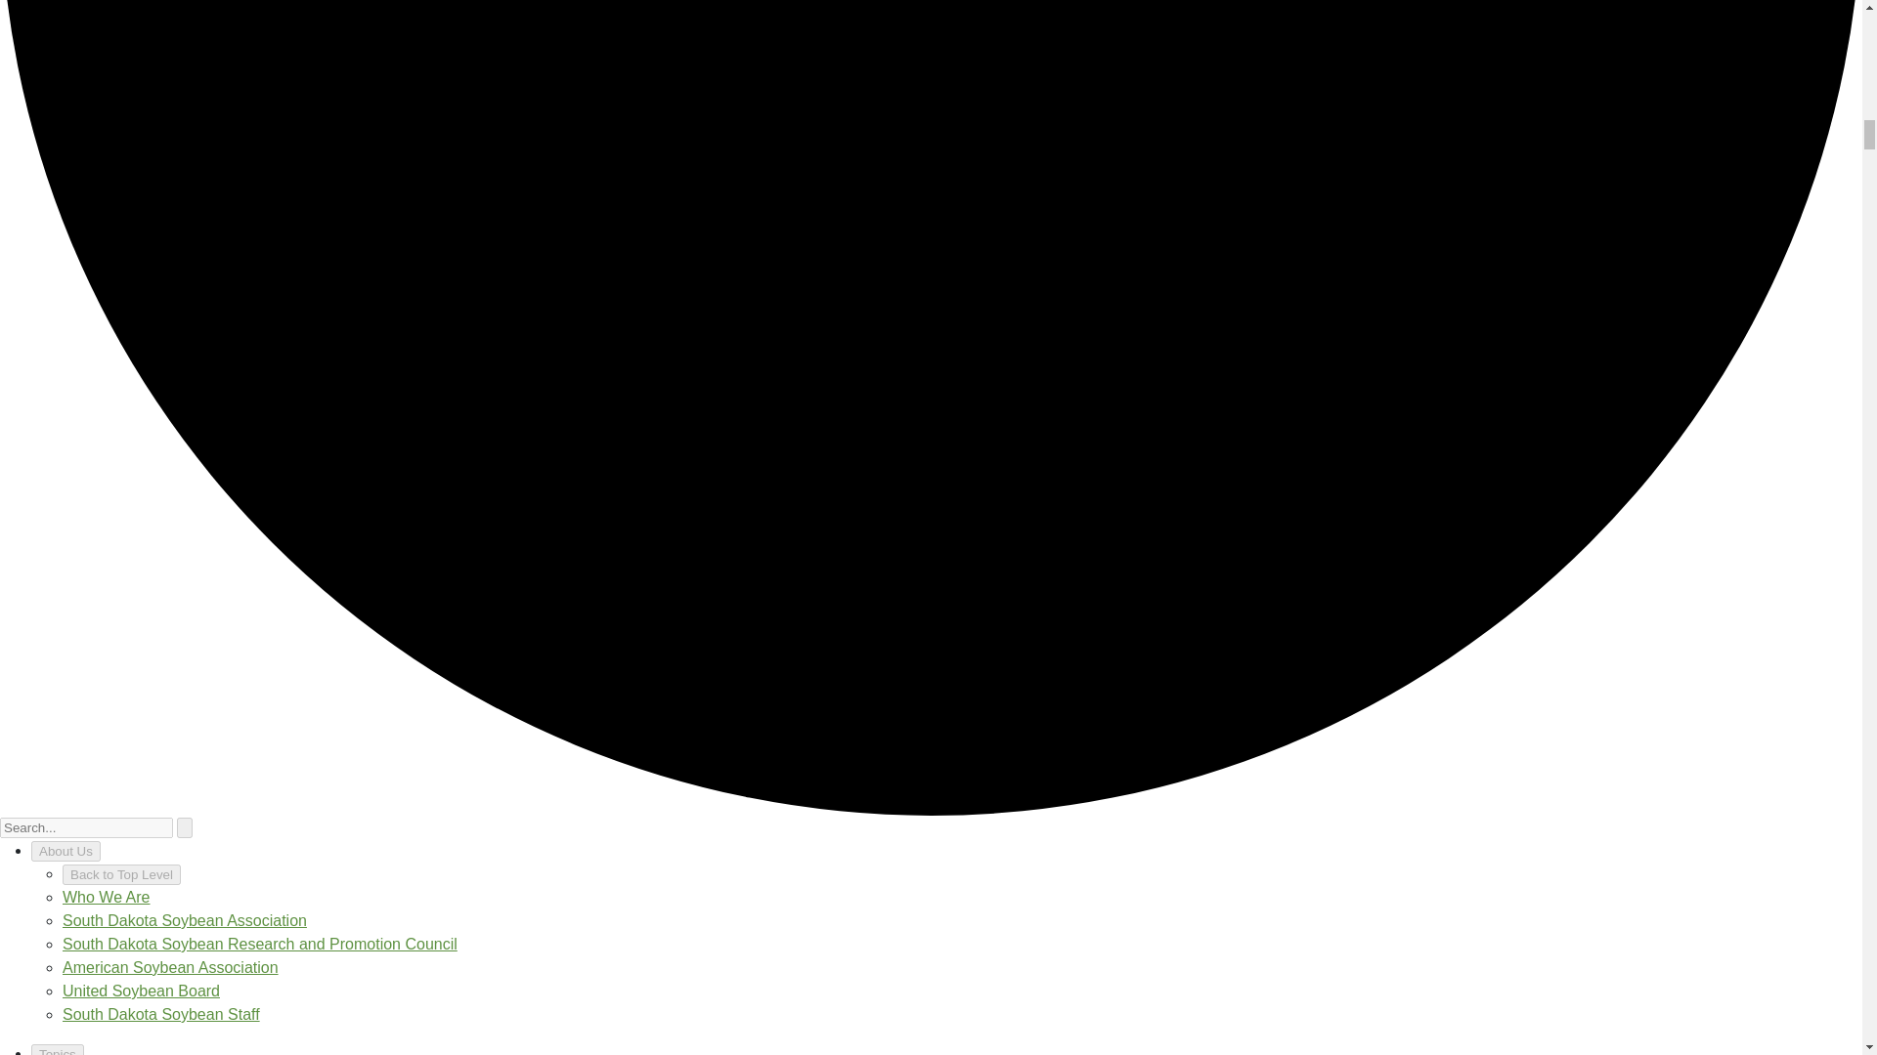 Image resolution: width=1877 pixels, height=1055 pixels. I want to click on South Dakota Soybean Association, so click(184, 920).